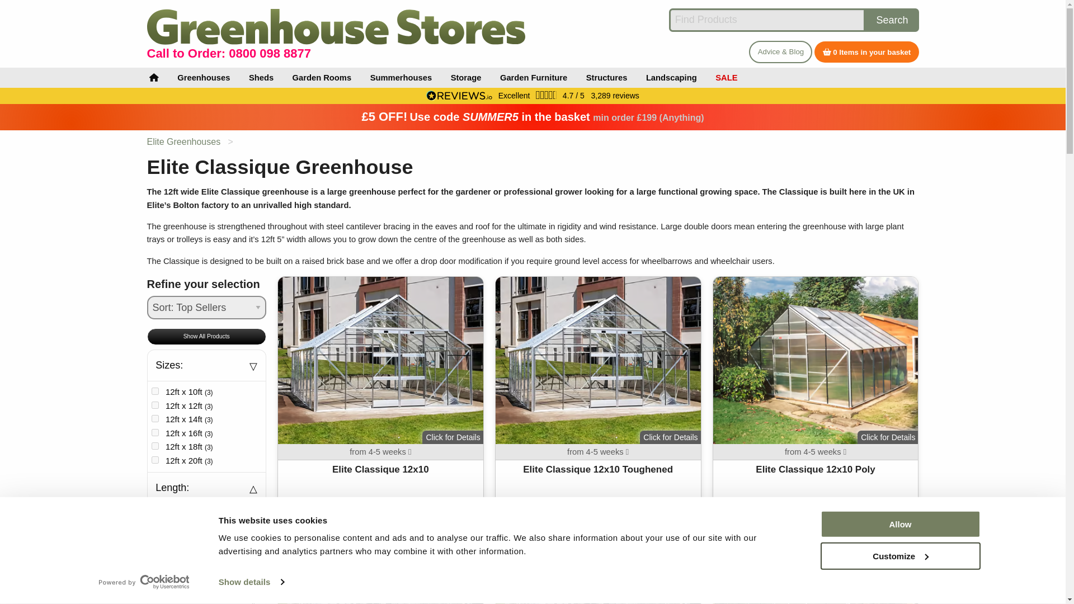 This screenshot has height=604, width=1074. Describe the element at coordinates (380, 566) in the screenshot. I see `Click to see details.` at that location.